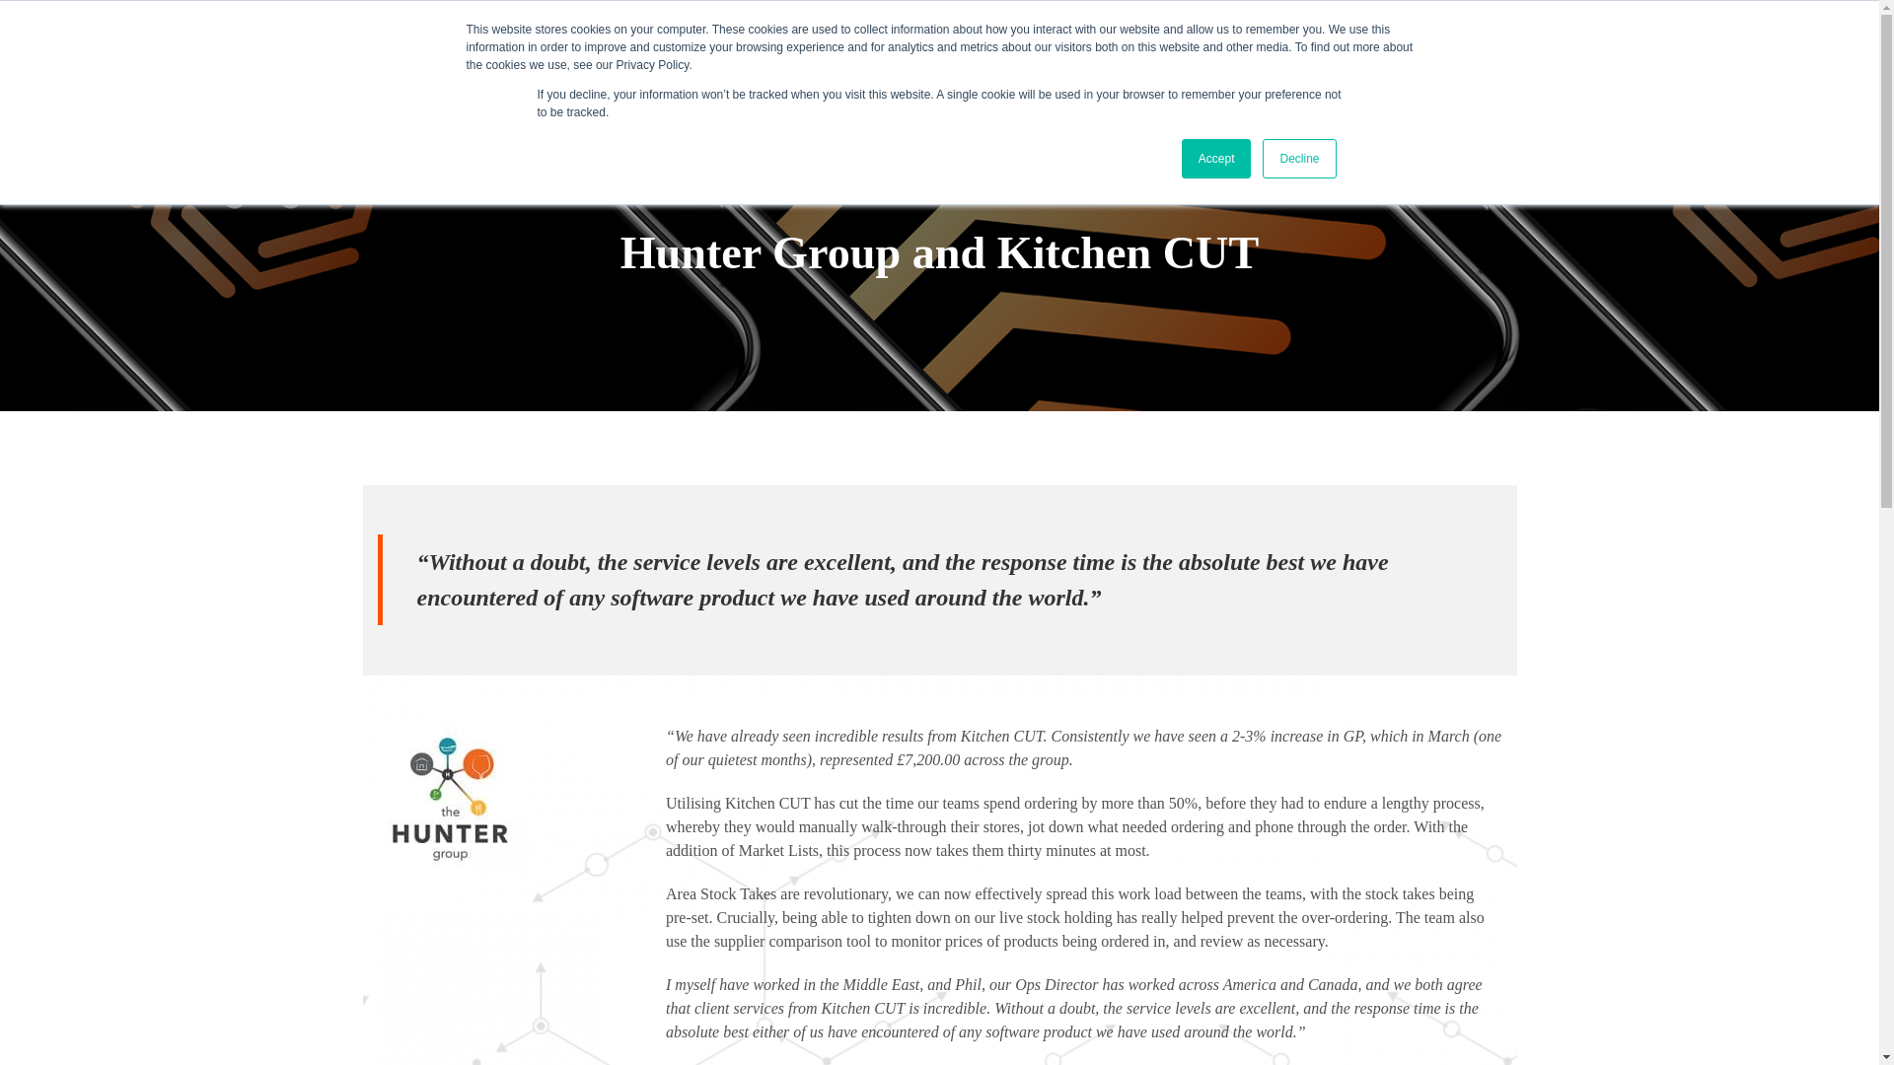  What do you see at coordinates (1125, 58) in the screenshot?
I see `GATEWAY` at bounding box center [1125, 58].